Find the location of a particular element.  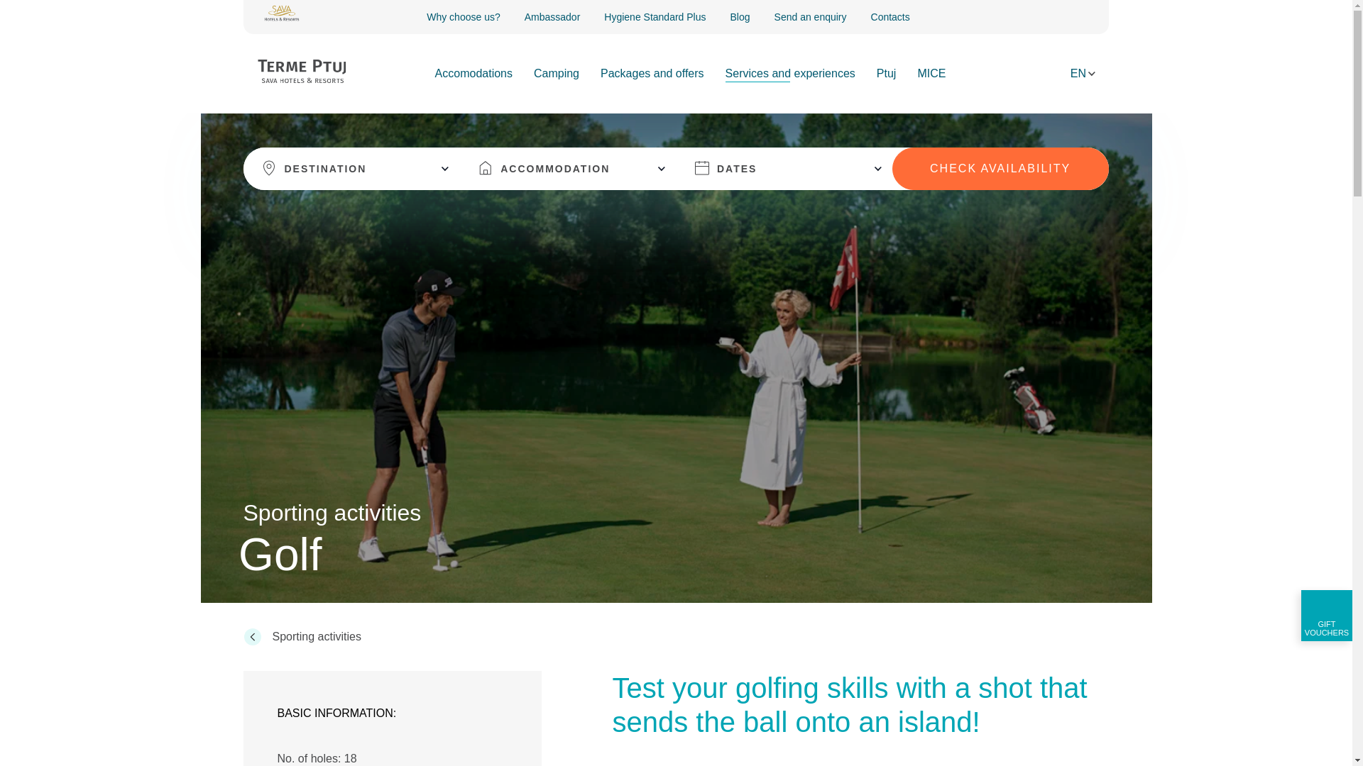

Services and experiences is located at coordinates (790, 73).